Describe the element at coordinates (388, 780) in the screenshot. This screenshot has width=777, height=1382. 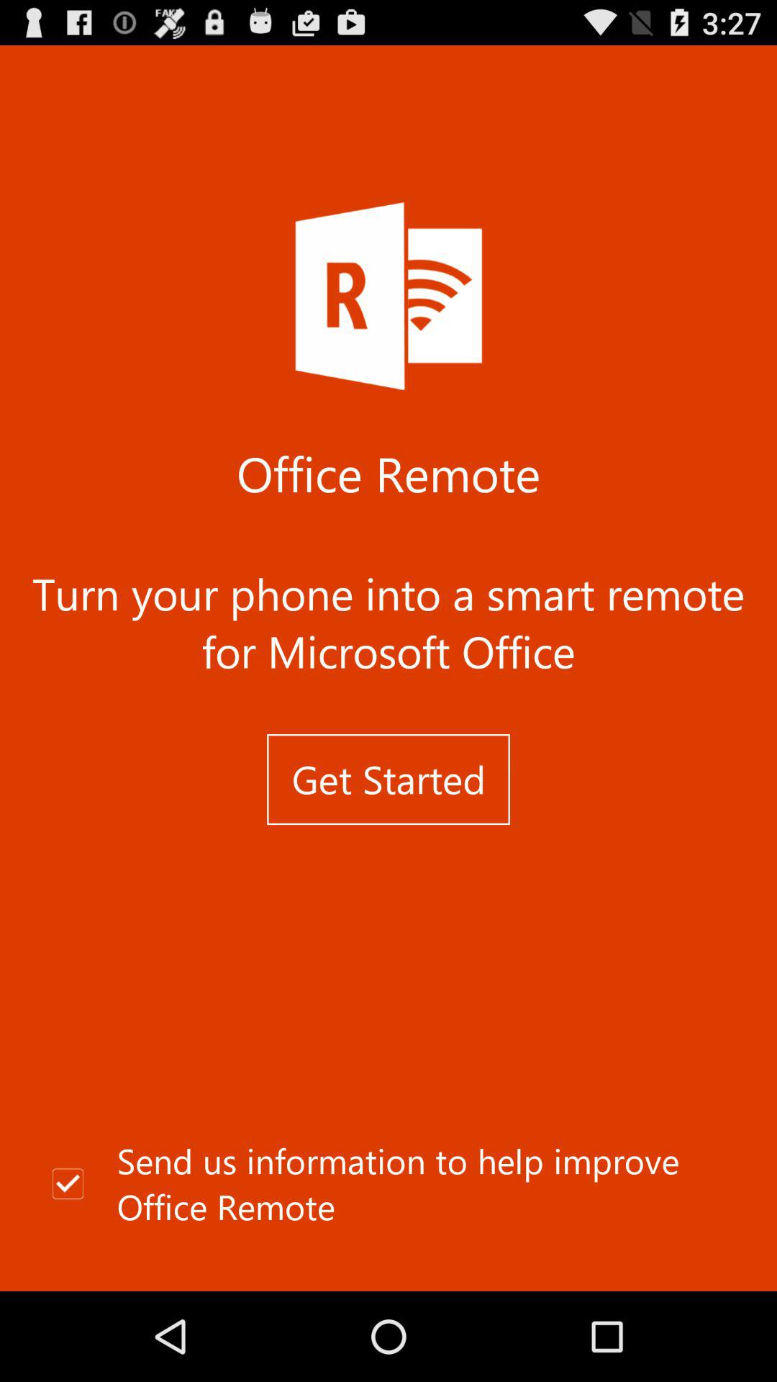
I see `tap the get started item` at that location.